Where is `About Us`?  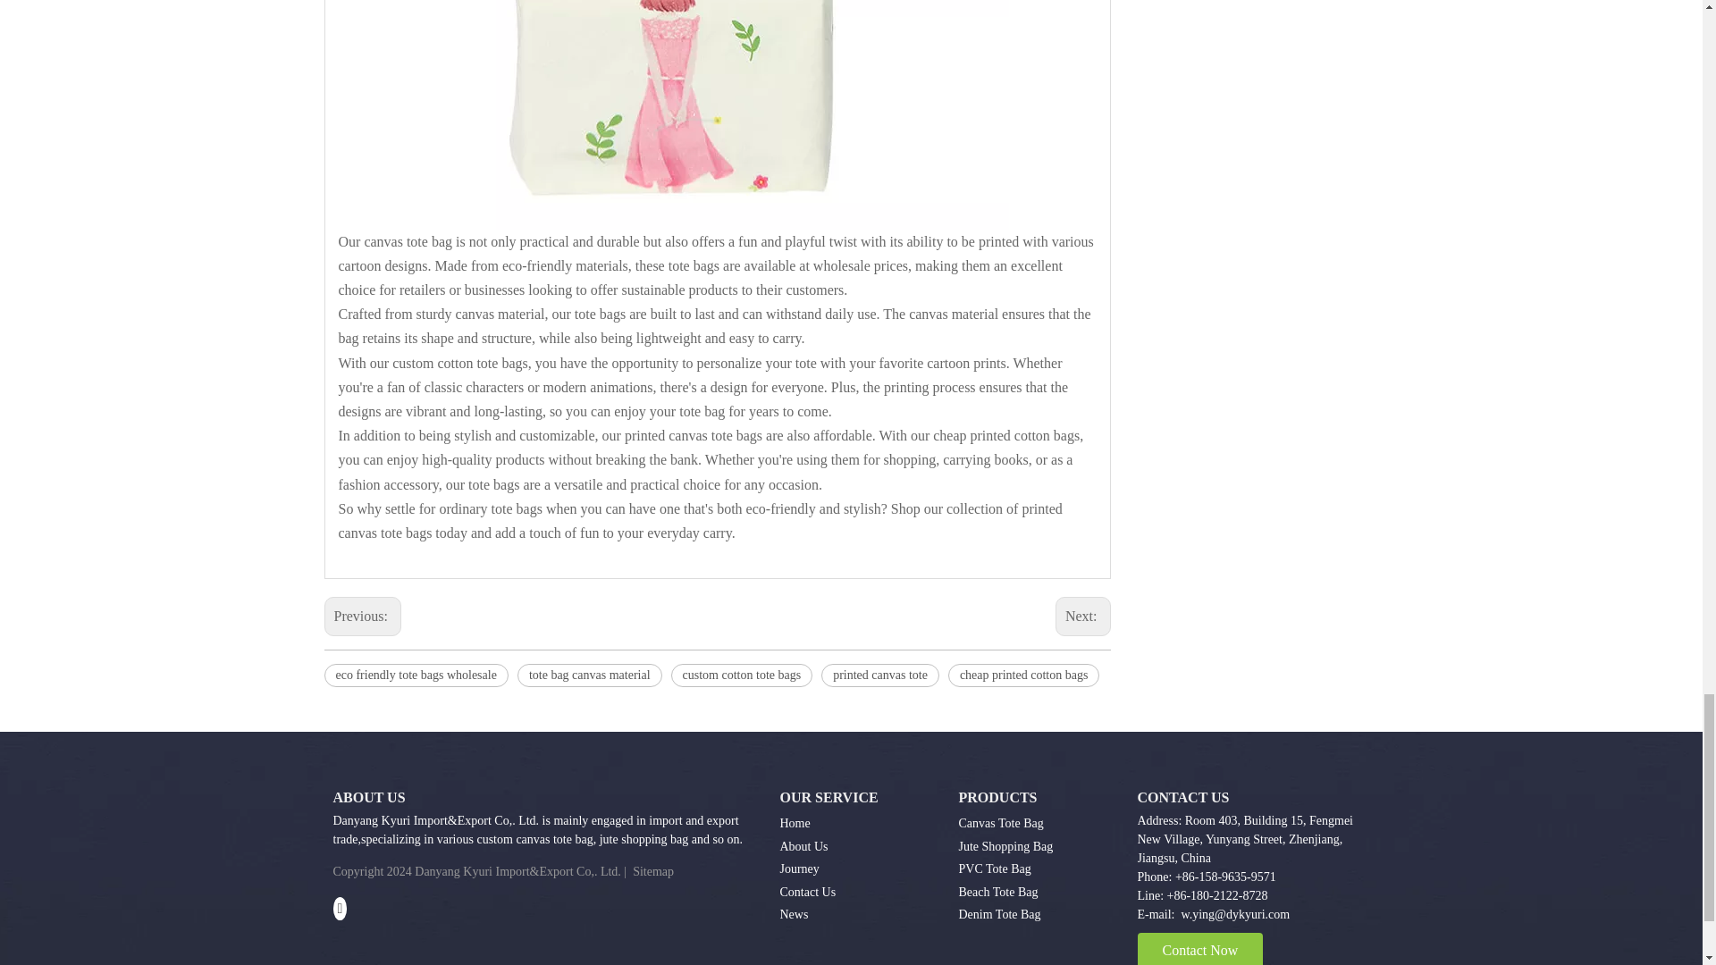 About Us is located at coordinates (803, 845).